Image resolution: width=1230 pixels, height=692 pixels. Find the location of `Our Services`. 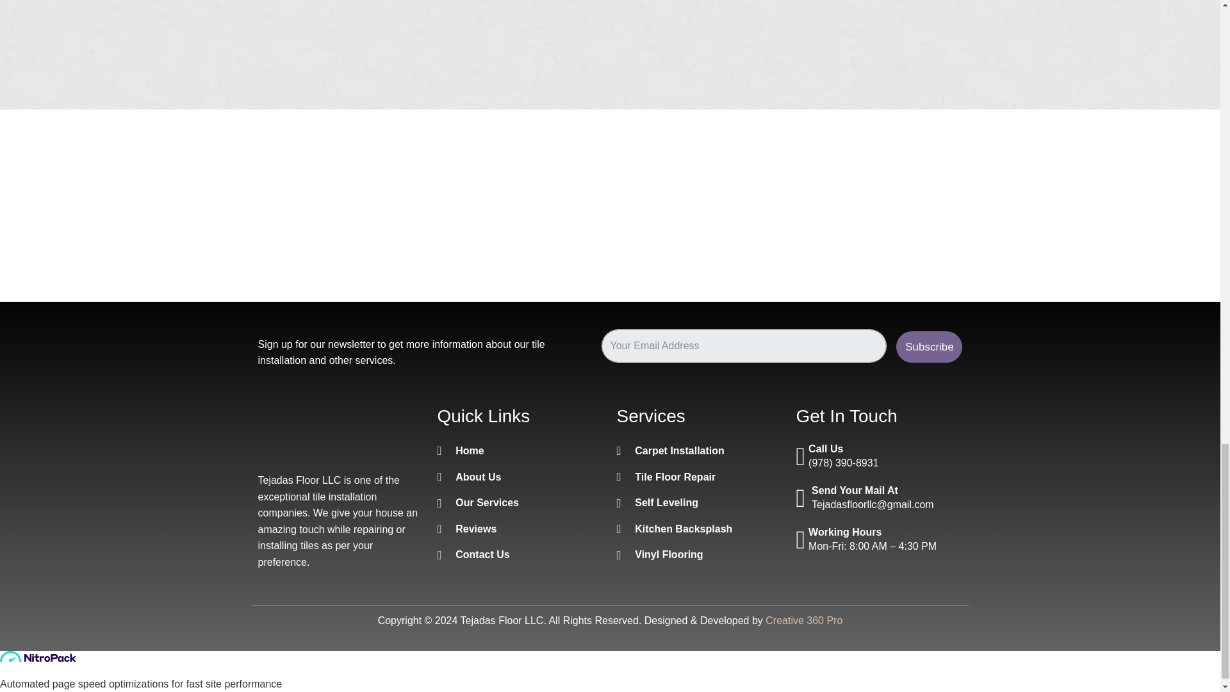

Our Services is located at coordinates (520, 503).